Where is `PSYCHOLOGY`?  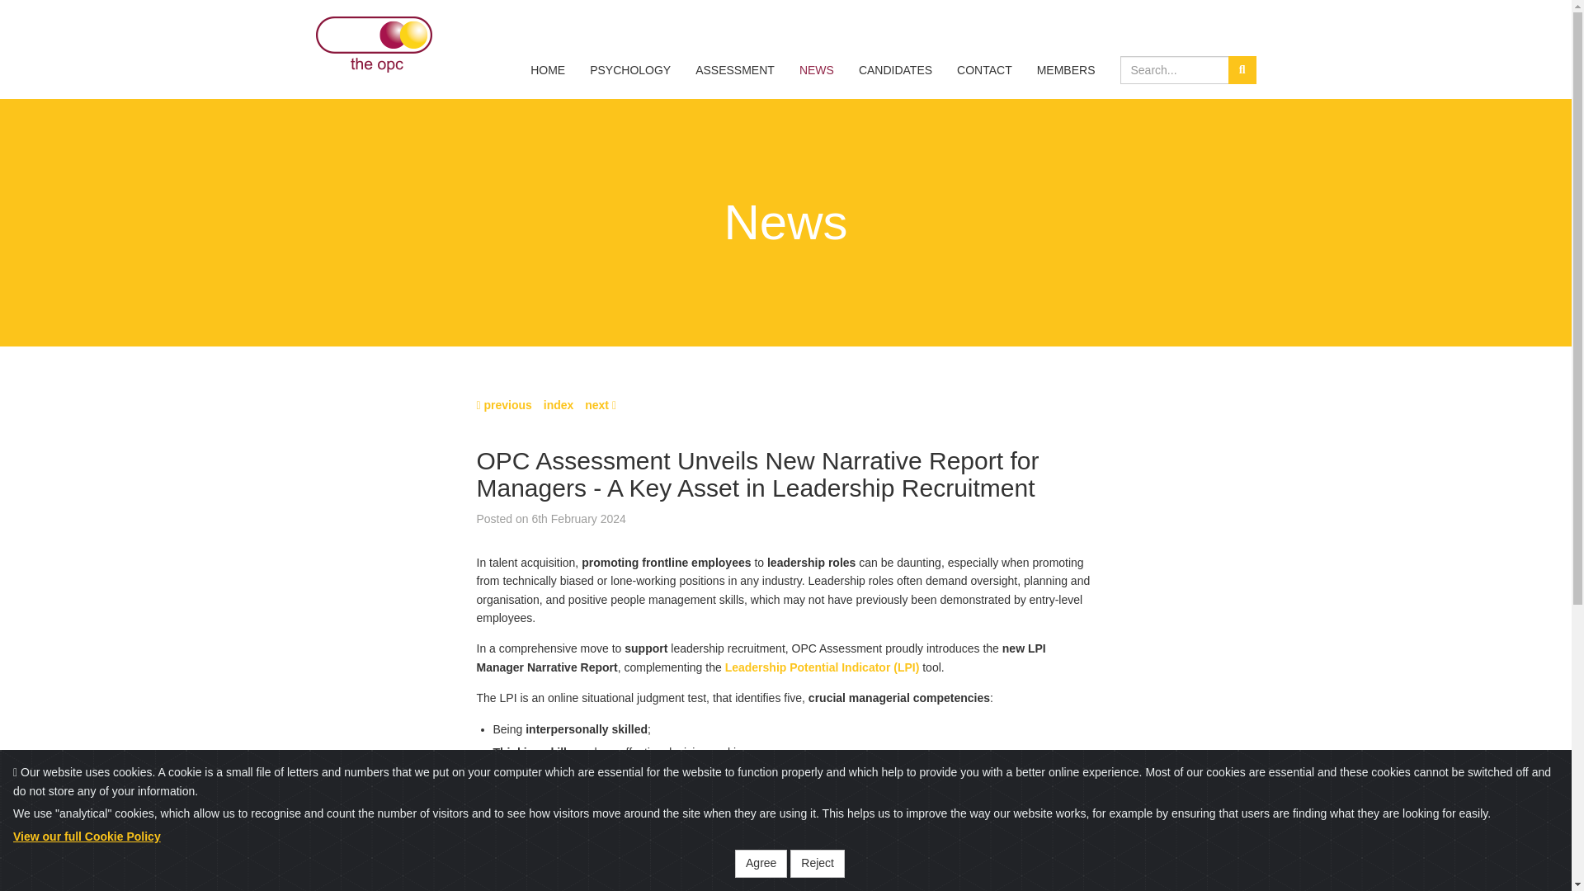
PSYCHOLOGY is located at coordinates (630, 69).